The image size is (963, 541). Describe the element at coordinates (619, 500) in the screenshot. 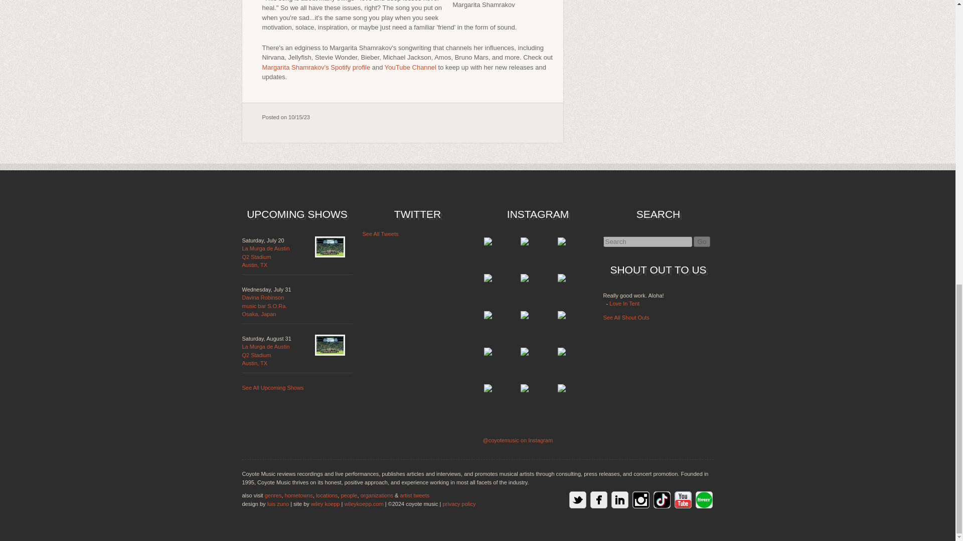

I see `Follow Coyote Music on LinkedIn` at that location.